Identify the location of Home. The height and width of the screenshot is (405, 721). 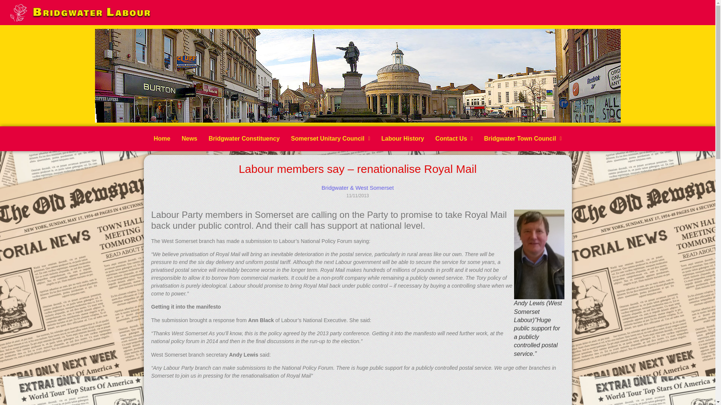
(161, 139).